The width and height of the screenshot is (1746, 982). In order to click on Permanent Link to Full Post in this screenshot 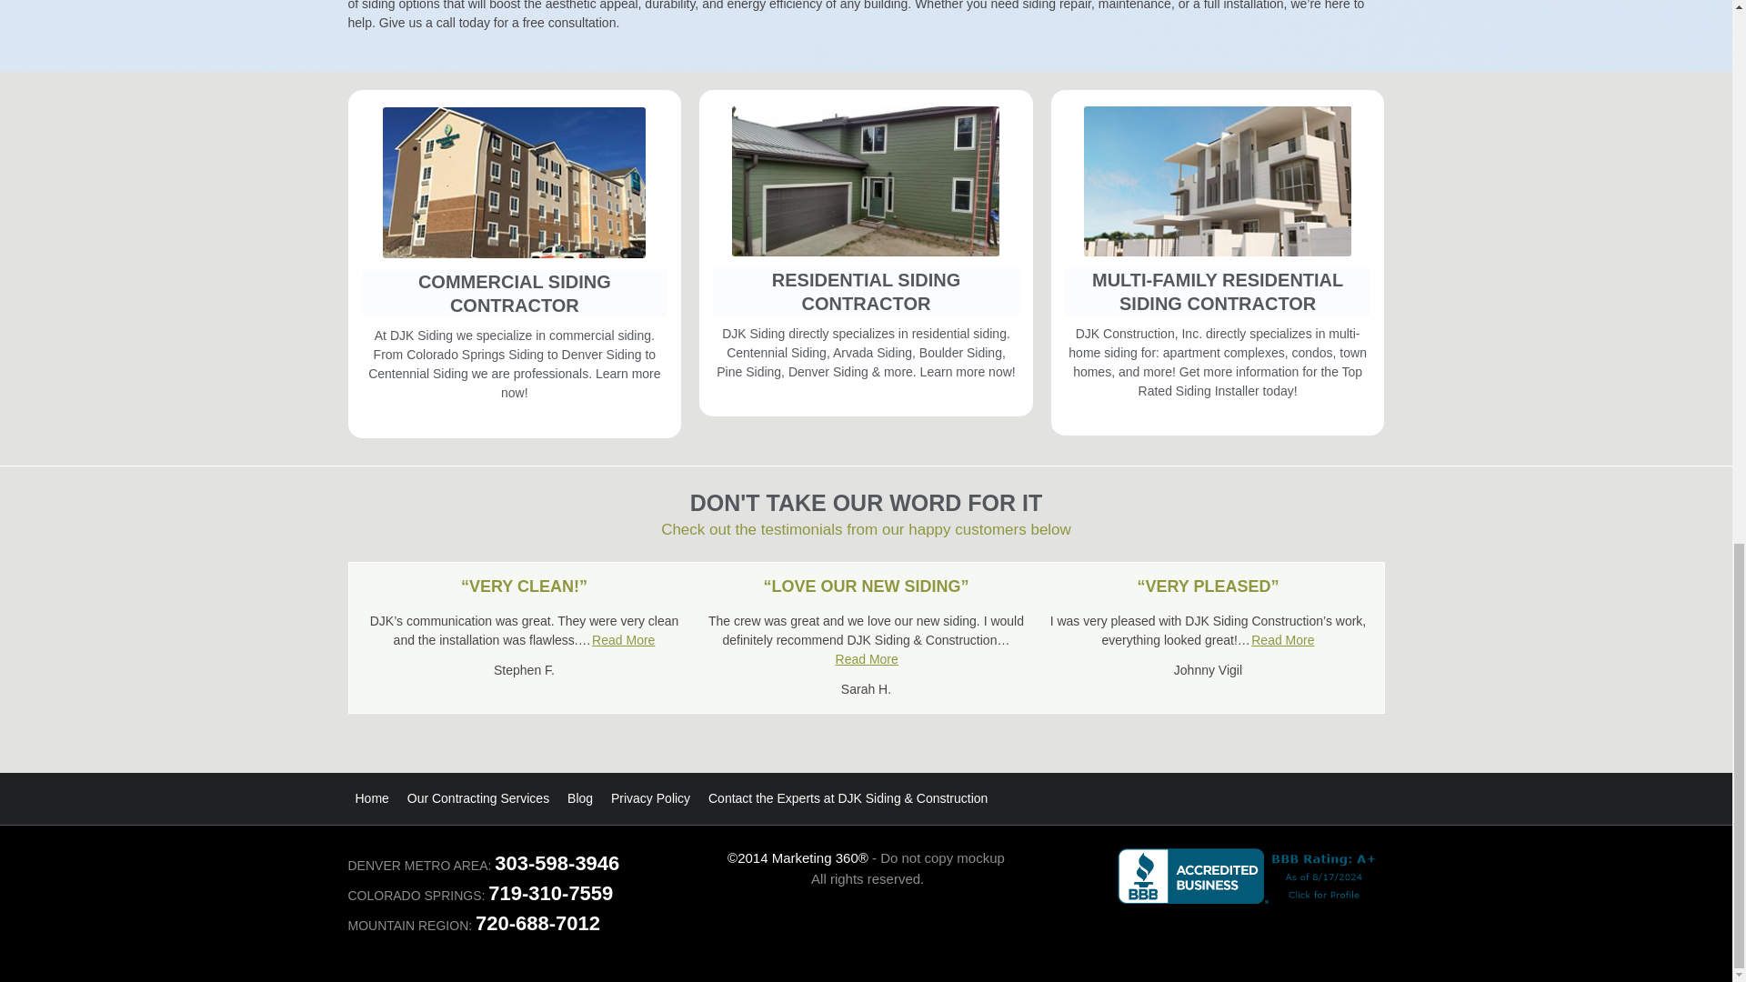, I will do `click(866, 586)`.